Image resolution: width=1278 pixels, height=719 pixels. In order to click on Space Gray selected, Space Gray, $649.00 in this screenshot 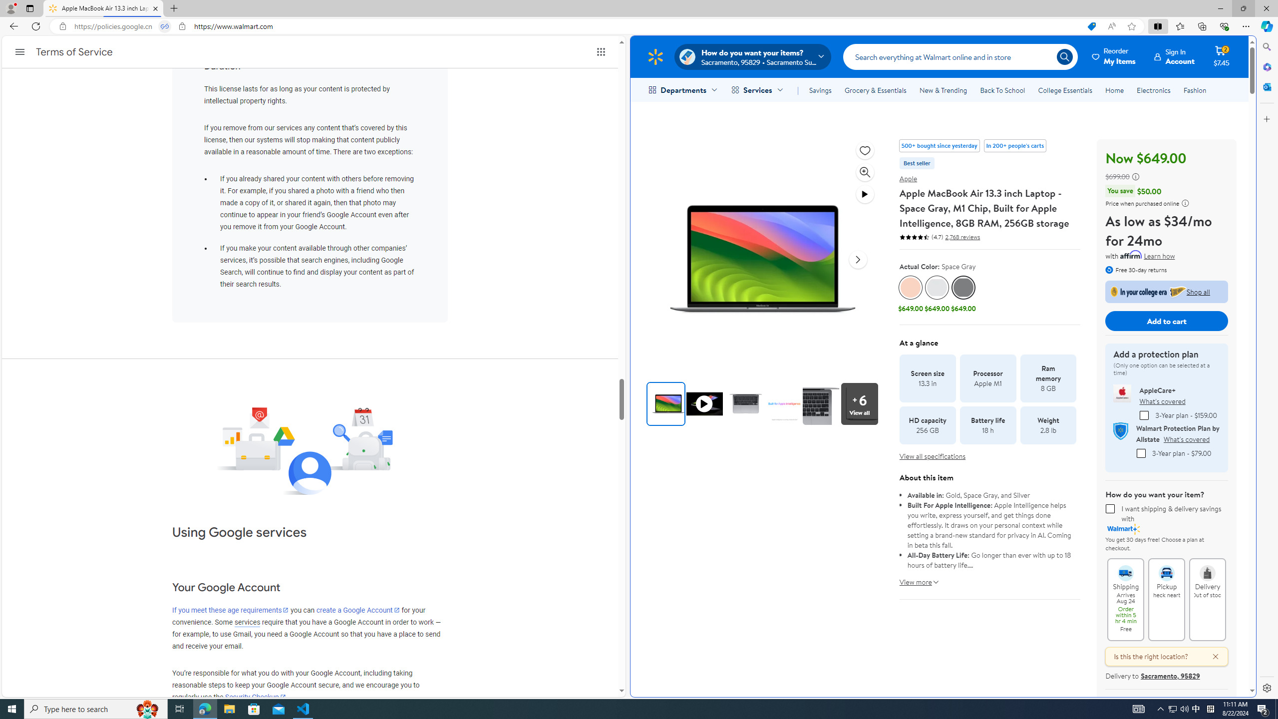, I will do `click(962, 295)`.